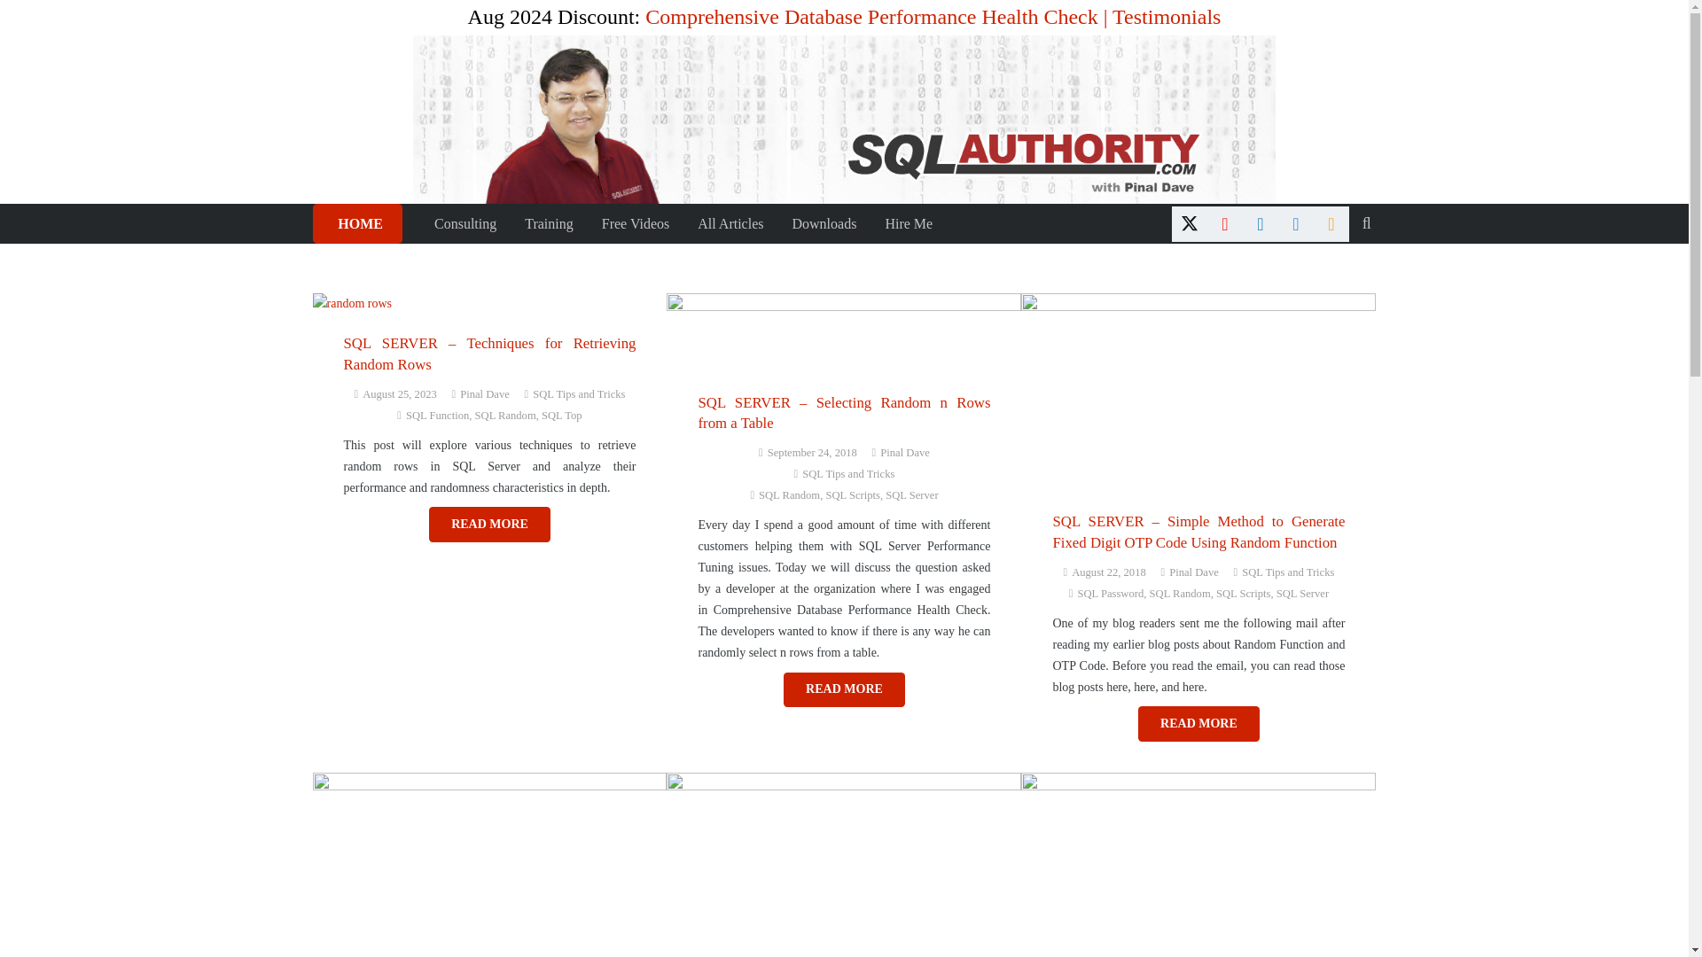  What do you see at coordinates (578, 394) in the screenshot?
I see `SQL Tips and Tricks` at bounding box center [578, 394].